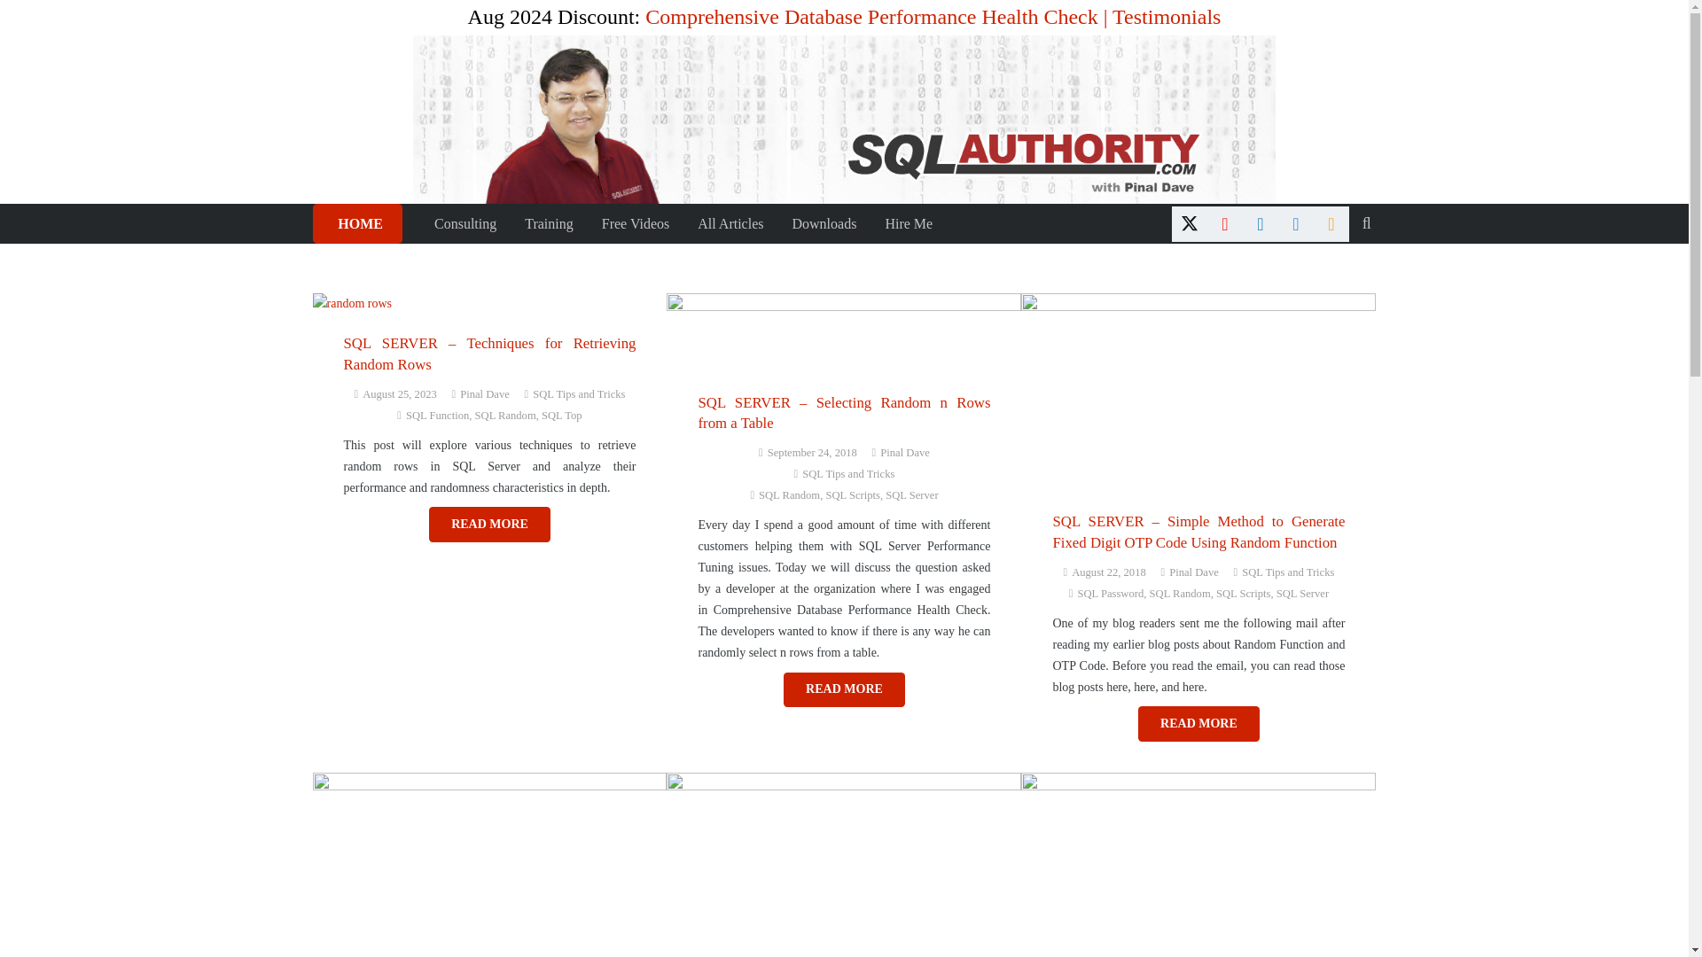  What do you see at coordinates (578, 394) in the screenshot?
I see `SQL Tips and Tricks` at bounding box center [578, 394].